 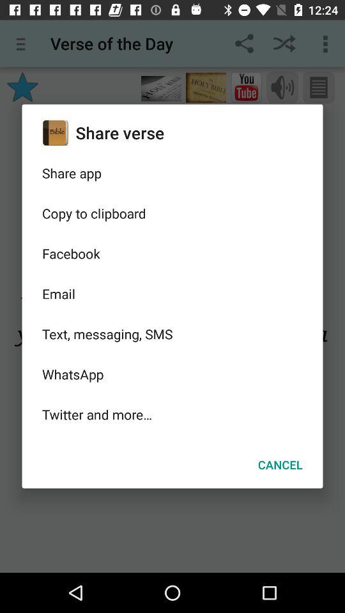 I want to click on scroll to the cancel icon, so click(x=280, y=465).